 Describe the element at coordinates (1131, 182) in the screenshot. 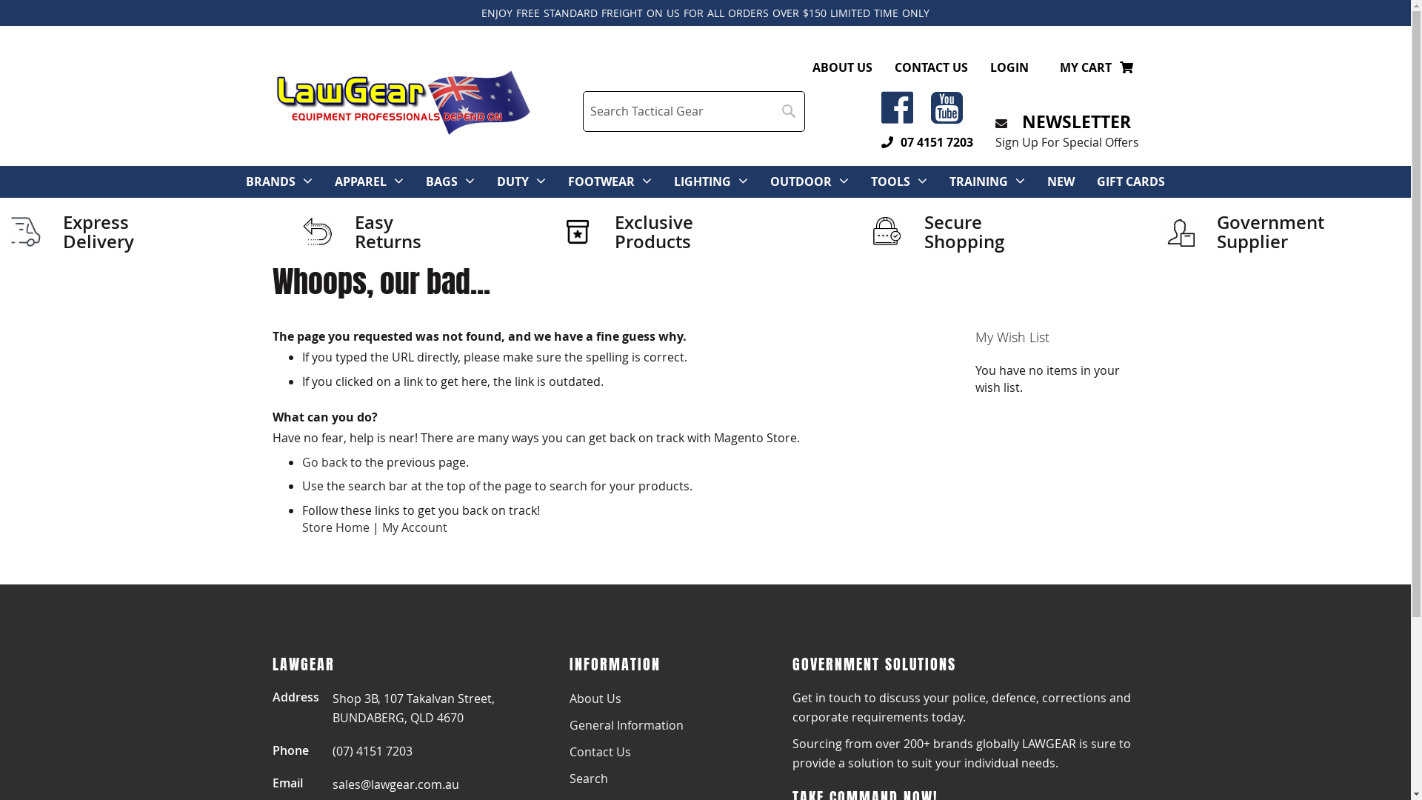

I see `GIFT CARDS` at that location.